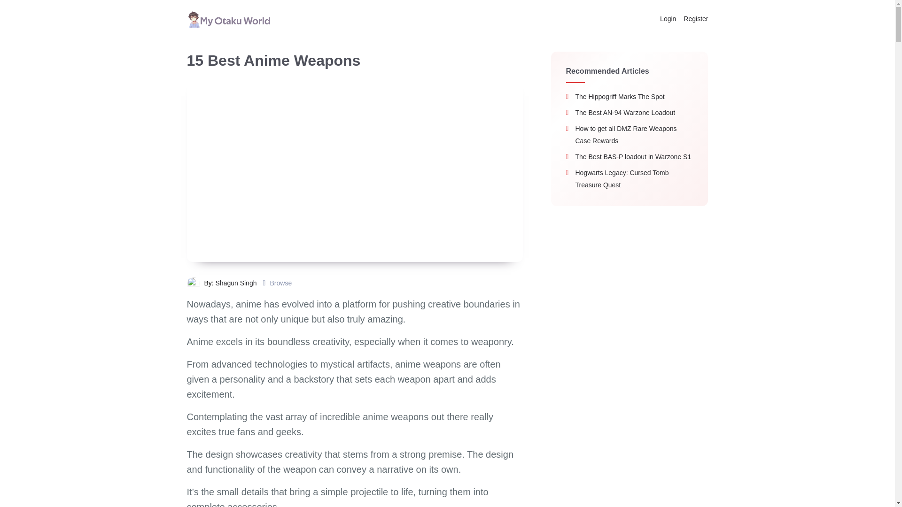 Image resolution: width=902 pixels, height=507 pixels. Describe the element at coordinates (668, 19) in the screenshot. I see `Login` at that location.